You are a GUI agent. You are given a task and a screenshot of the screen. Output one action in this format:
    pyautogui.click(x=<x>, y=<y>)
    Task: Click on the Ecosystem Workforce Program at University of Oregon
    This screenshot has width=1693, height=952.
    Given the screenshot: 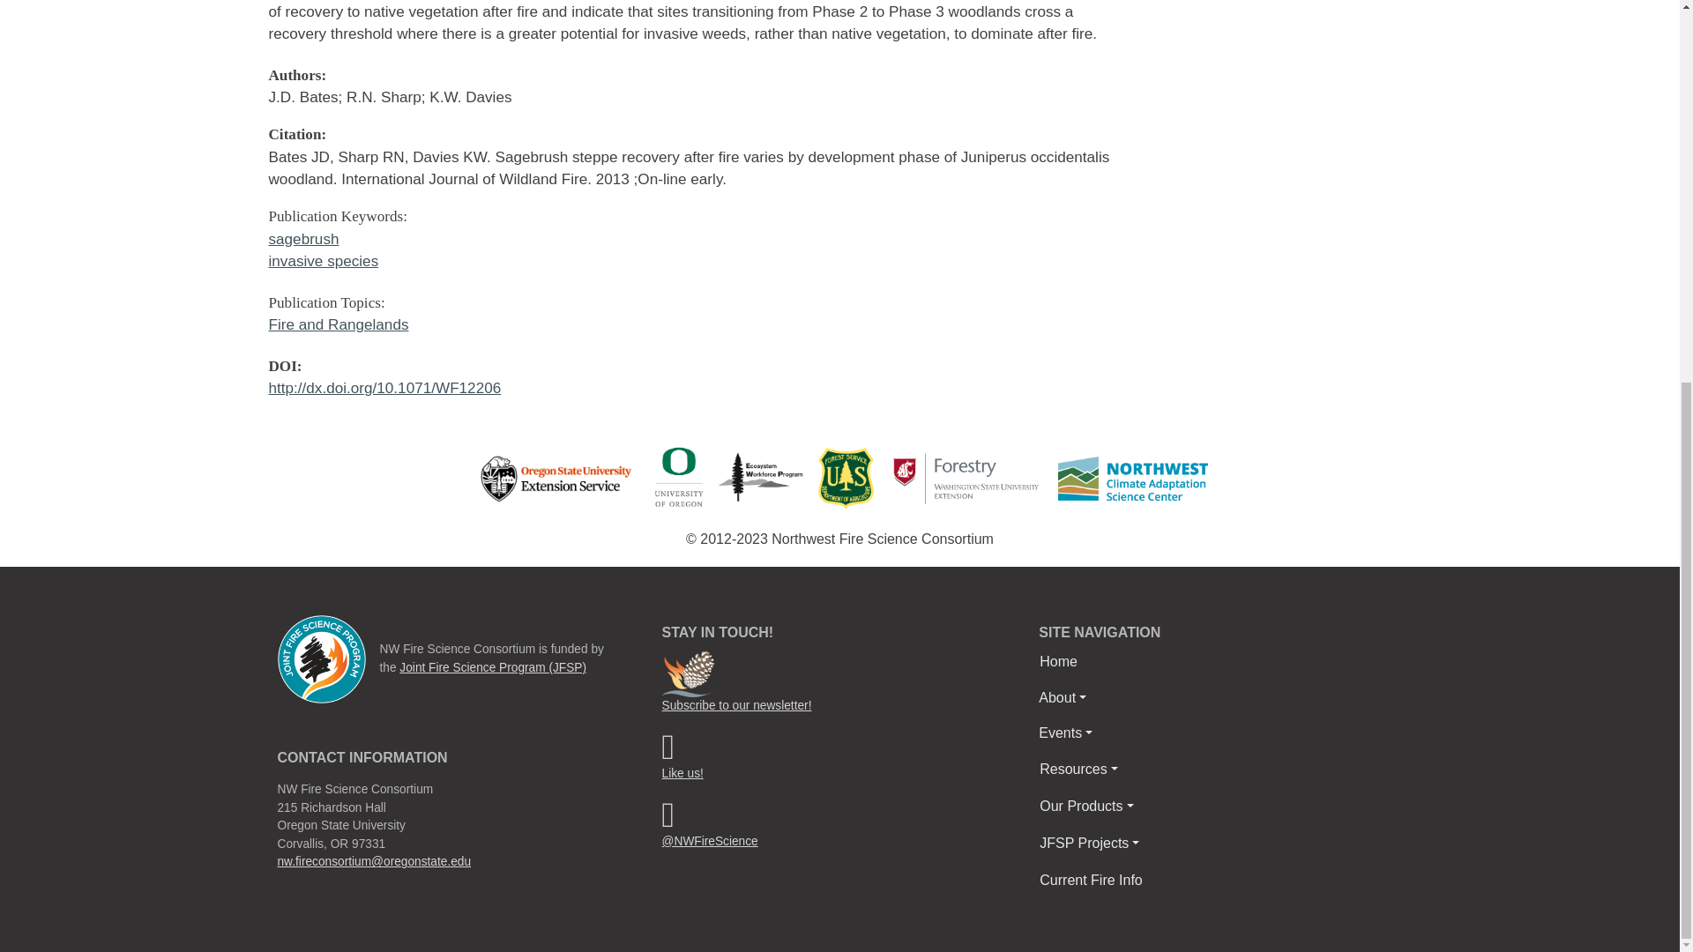 What is the action you would take?
    pyautogui.click(x=767, y=477)
    